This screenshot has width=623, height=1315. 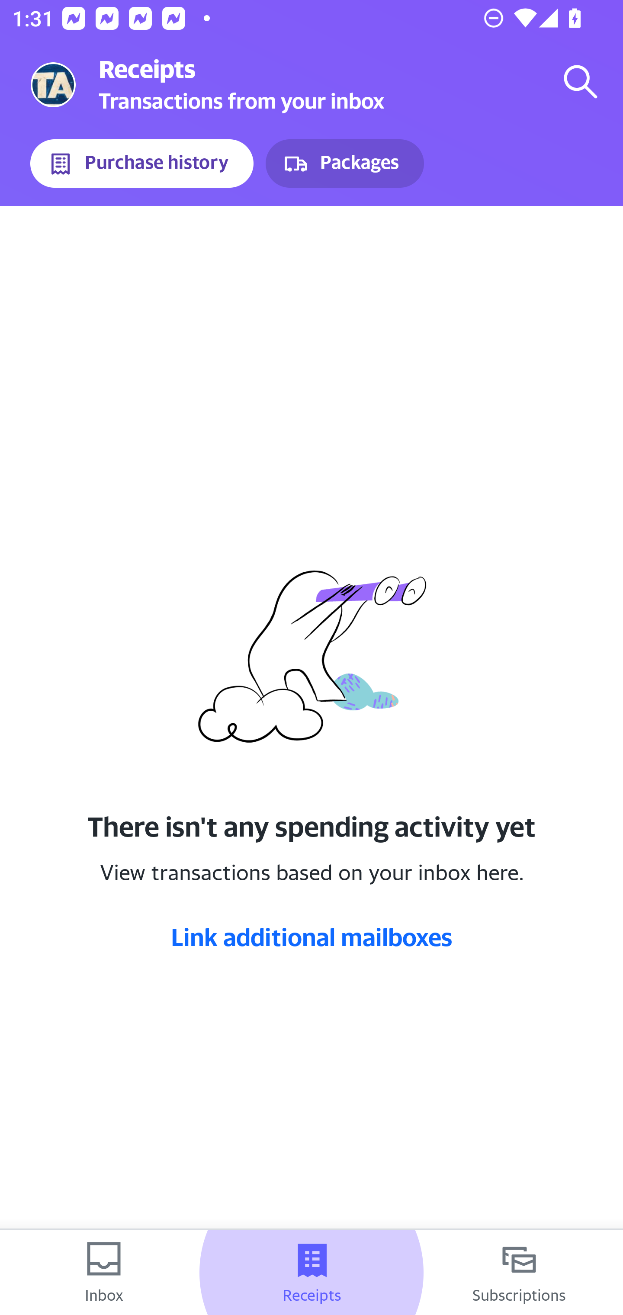 What do you see at coordinates (311, 1273) in the screenshot?
I see `Receipts` at bounding box center [311, 1273].